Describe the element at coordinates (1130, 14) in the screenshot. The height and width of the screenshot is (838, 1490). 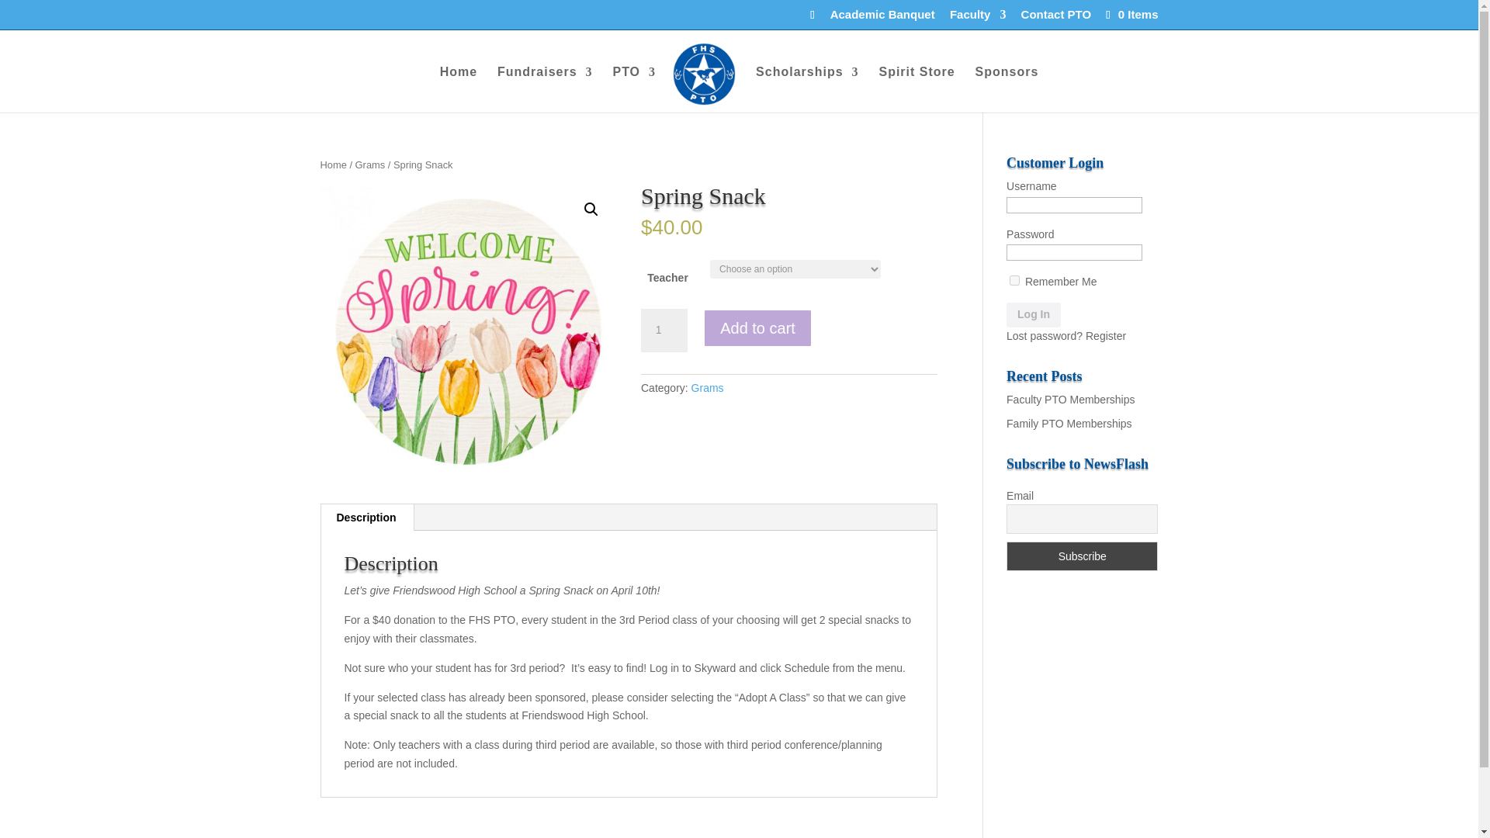
I see `0 Items` at that location.